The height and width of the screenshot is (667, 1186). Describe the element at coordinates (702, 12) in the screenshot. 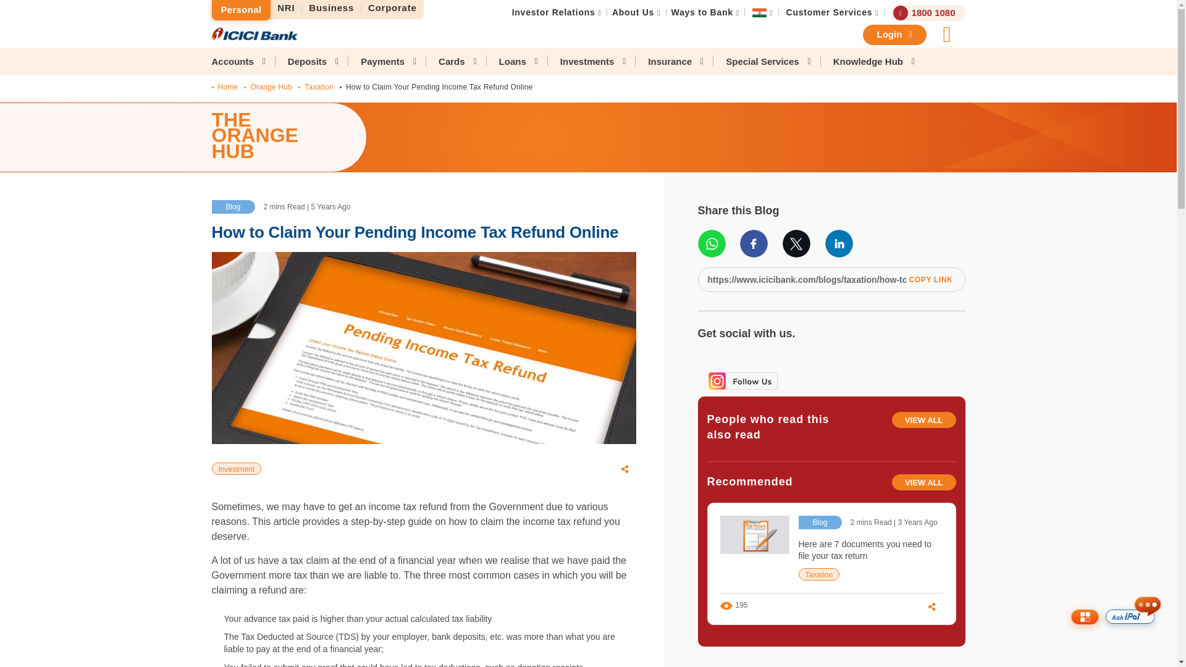

I see `Ways to Bank` at that location.